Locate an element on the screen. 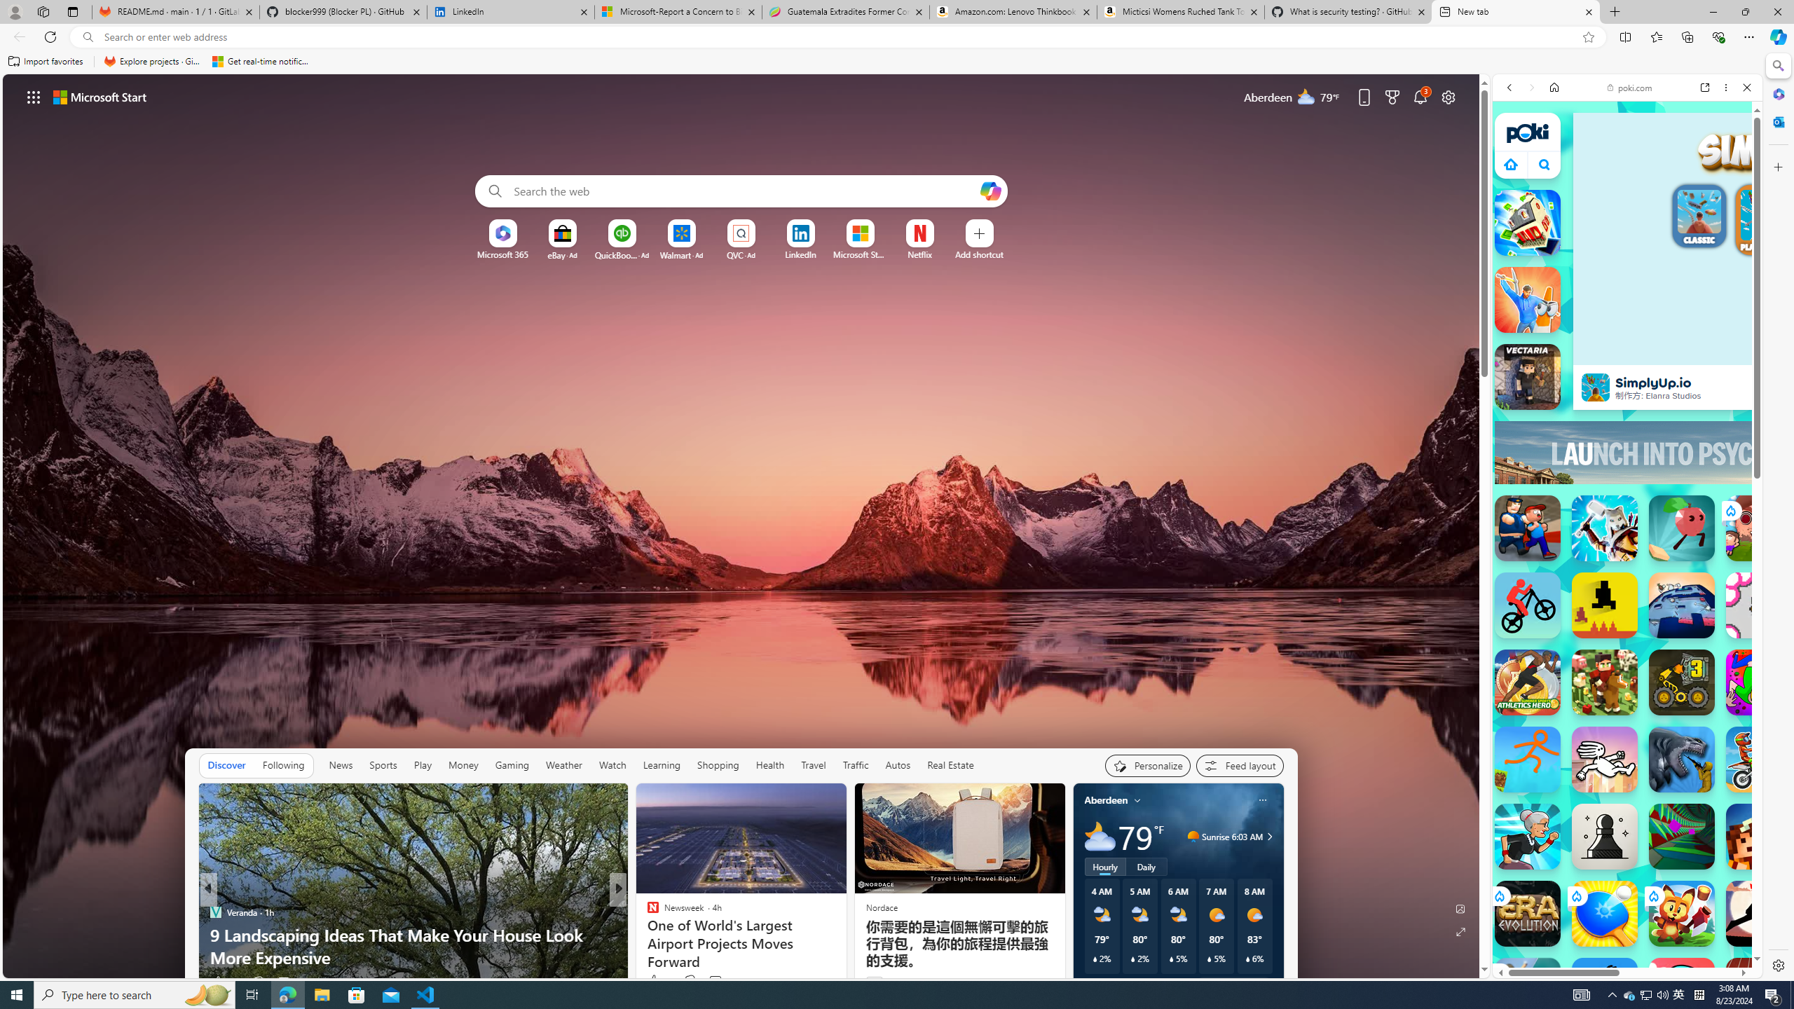 The height and width of the screenshot is (1009, 1794). 100 Metres Race is located at coordinates (1759, 991).